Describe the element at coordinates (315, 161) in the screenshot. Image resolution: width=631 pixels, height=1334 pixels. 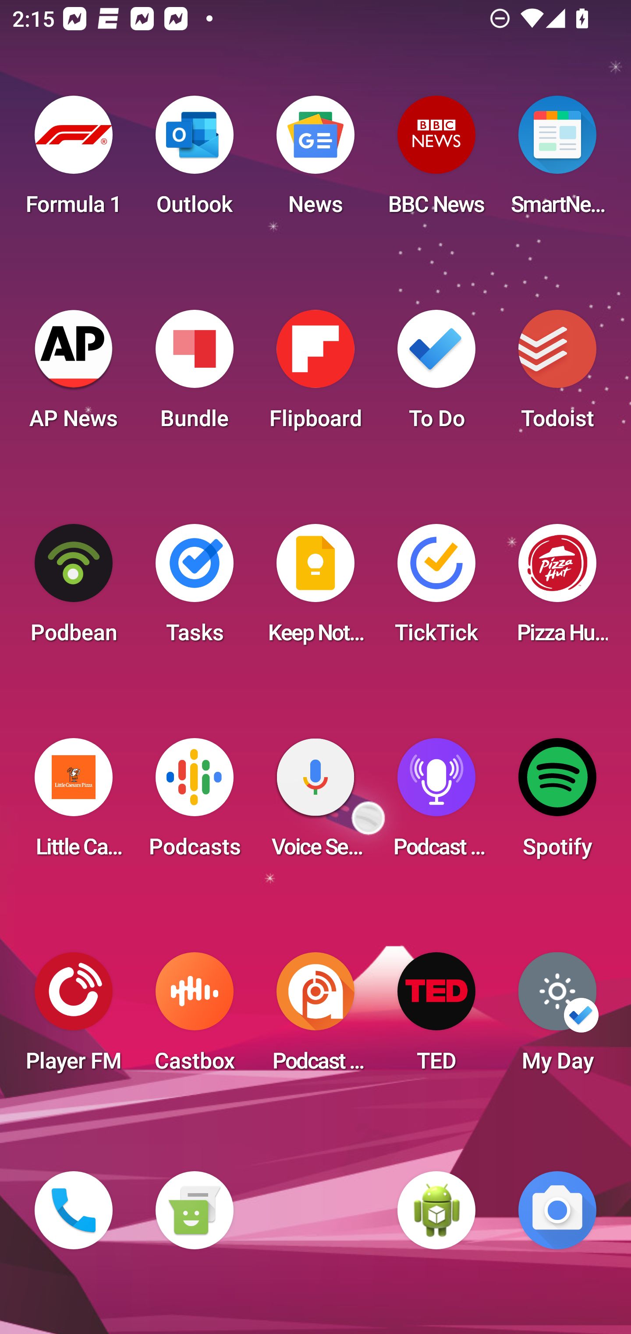
I see `News` at that location.